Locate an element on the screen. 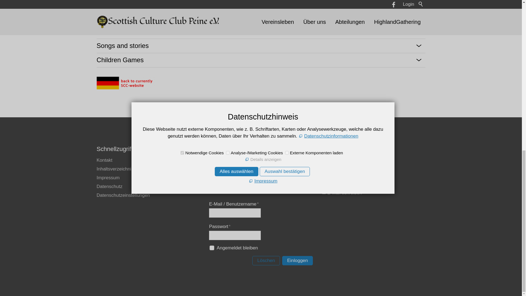 The height and width of the screenshot is (296, 526). Links is located at coordinates (240, 160).